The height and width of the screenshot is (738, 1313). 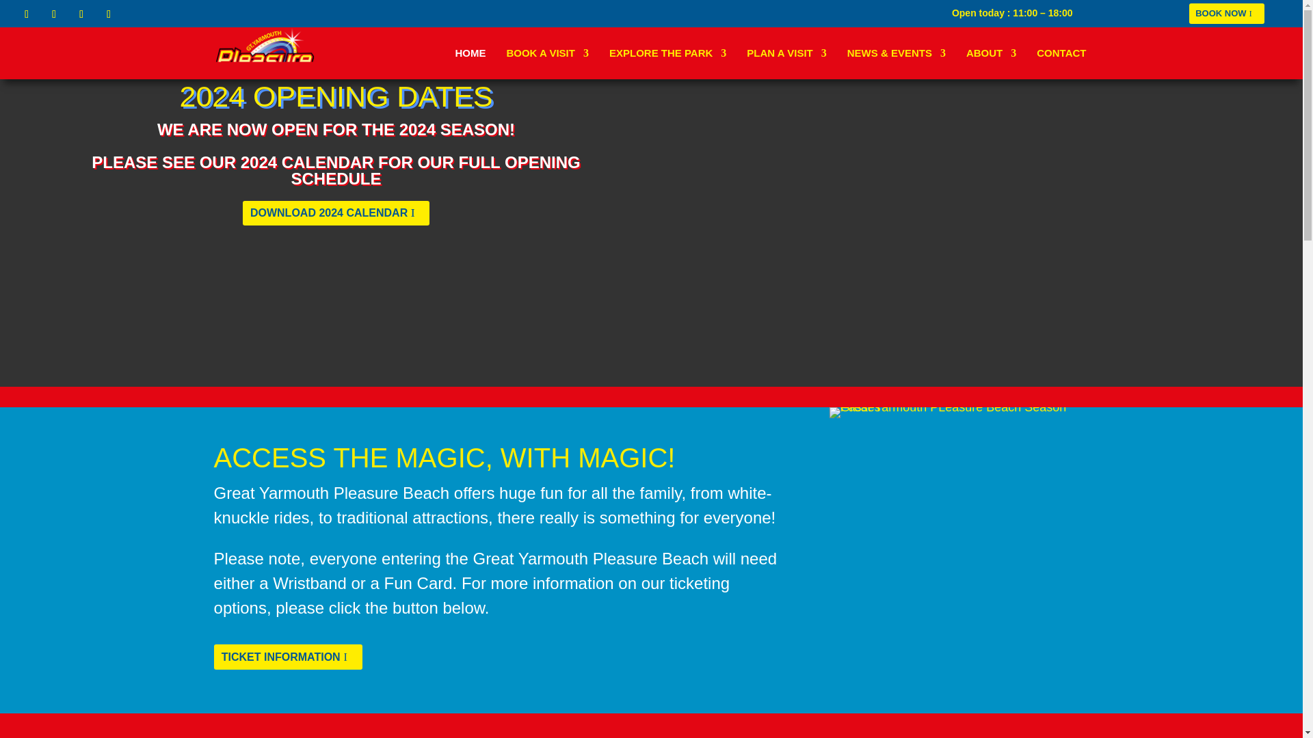 What do you see at coordinates (336, 228) in the screenshot?
I see `DOWNLOAD 2024 CALENDAR` at bounding box center [336, 228].